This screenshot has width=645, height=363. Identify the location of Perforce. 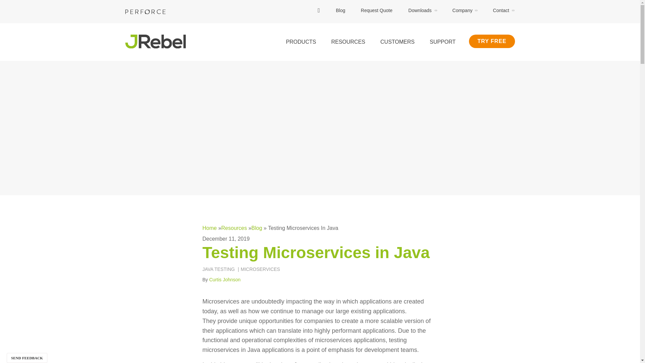
(145, 12).